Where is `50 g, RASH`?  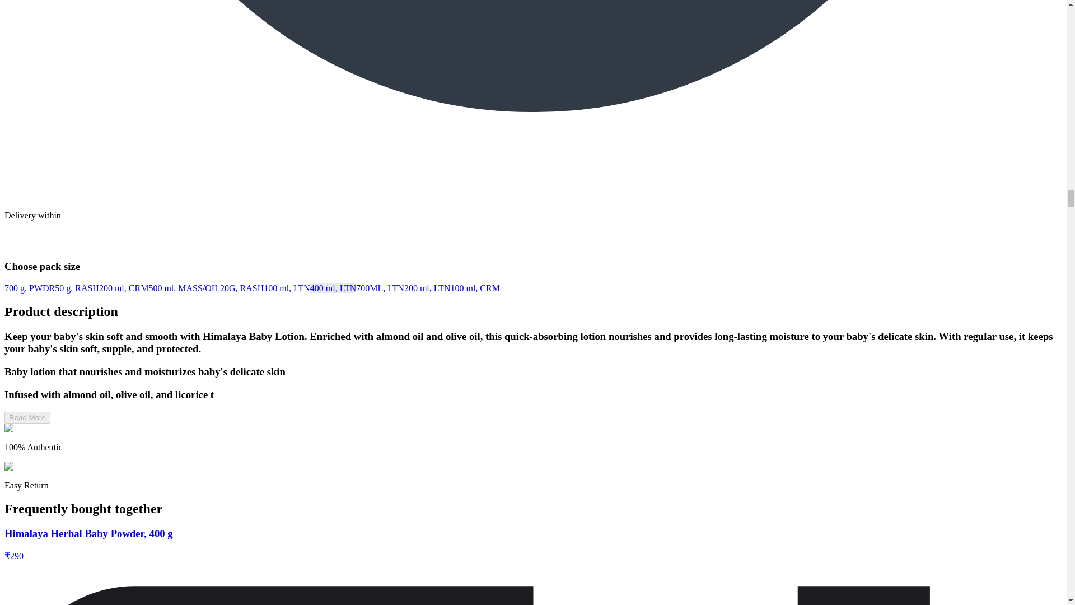 50 g, RASH is located at coordinates (76, 288).